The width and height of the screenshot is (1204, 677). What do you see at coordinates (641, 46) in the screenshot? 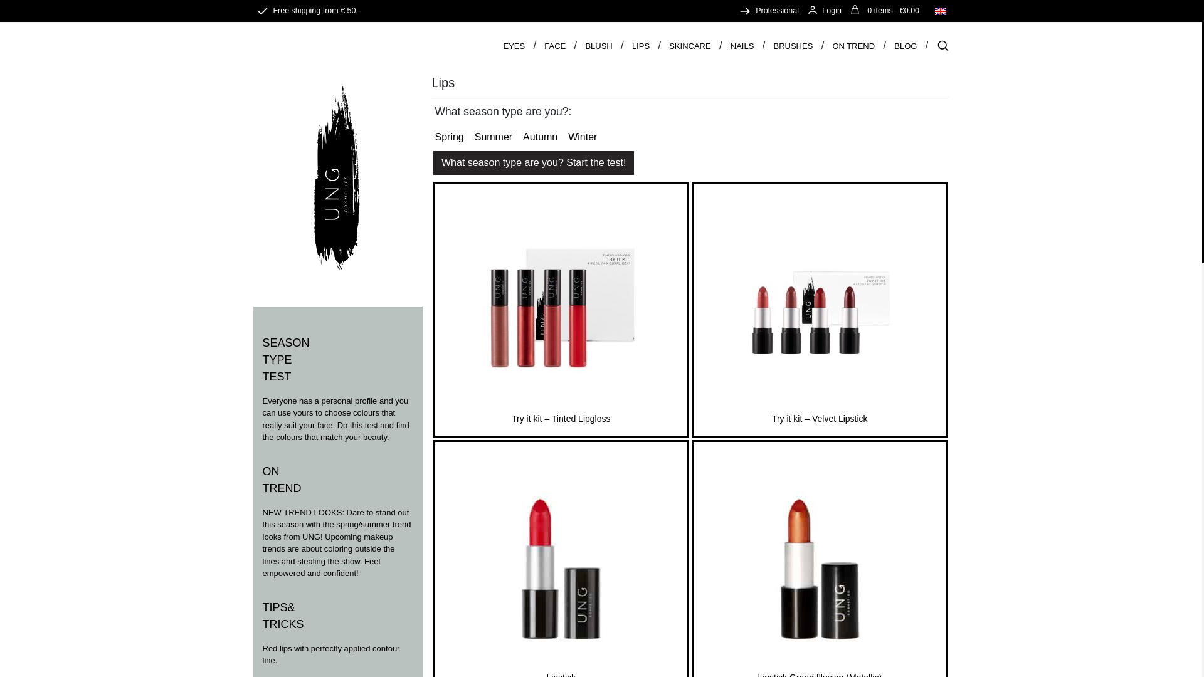
I see `LIPS` at bounding box center [641, 46].